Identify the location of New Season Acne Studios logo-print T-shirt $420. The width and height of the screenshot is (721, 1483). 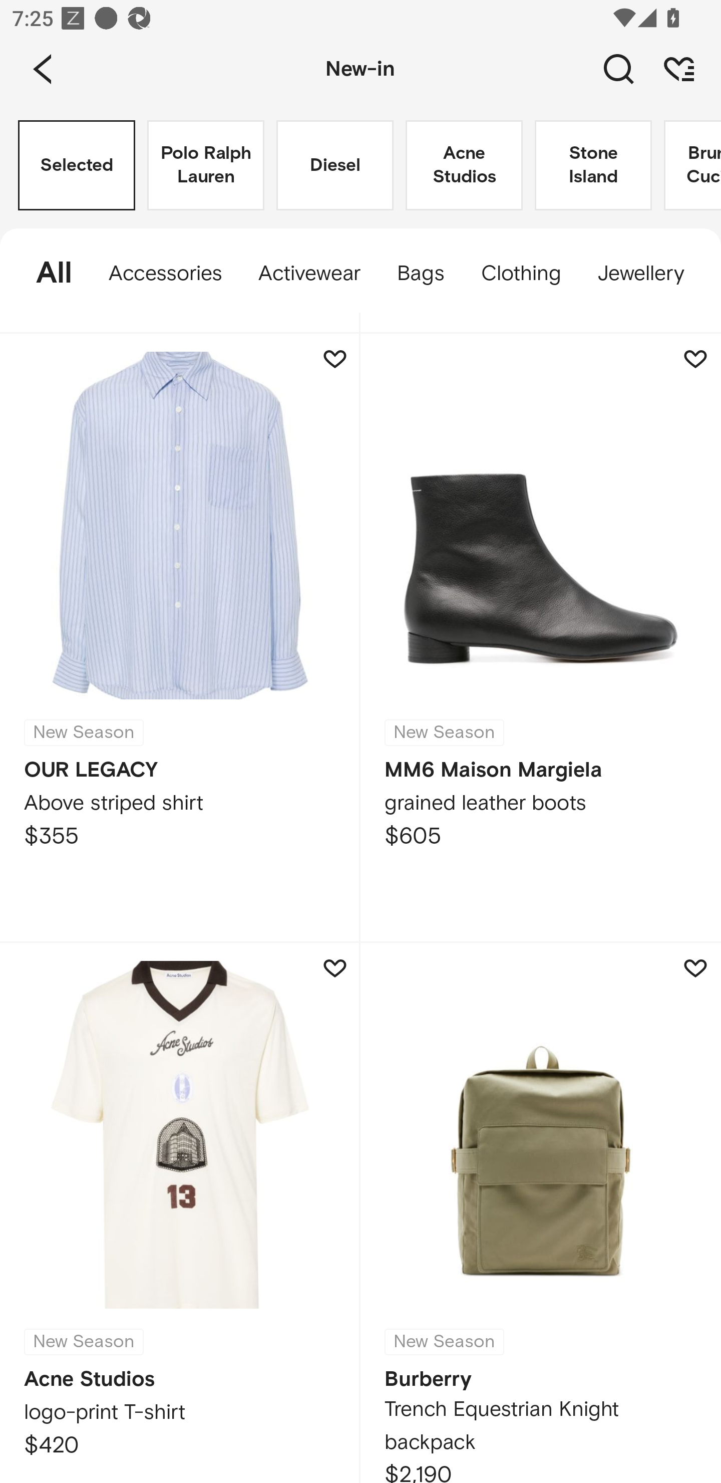
(180, 1213).